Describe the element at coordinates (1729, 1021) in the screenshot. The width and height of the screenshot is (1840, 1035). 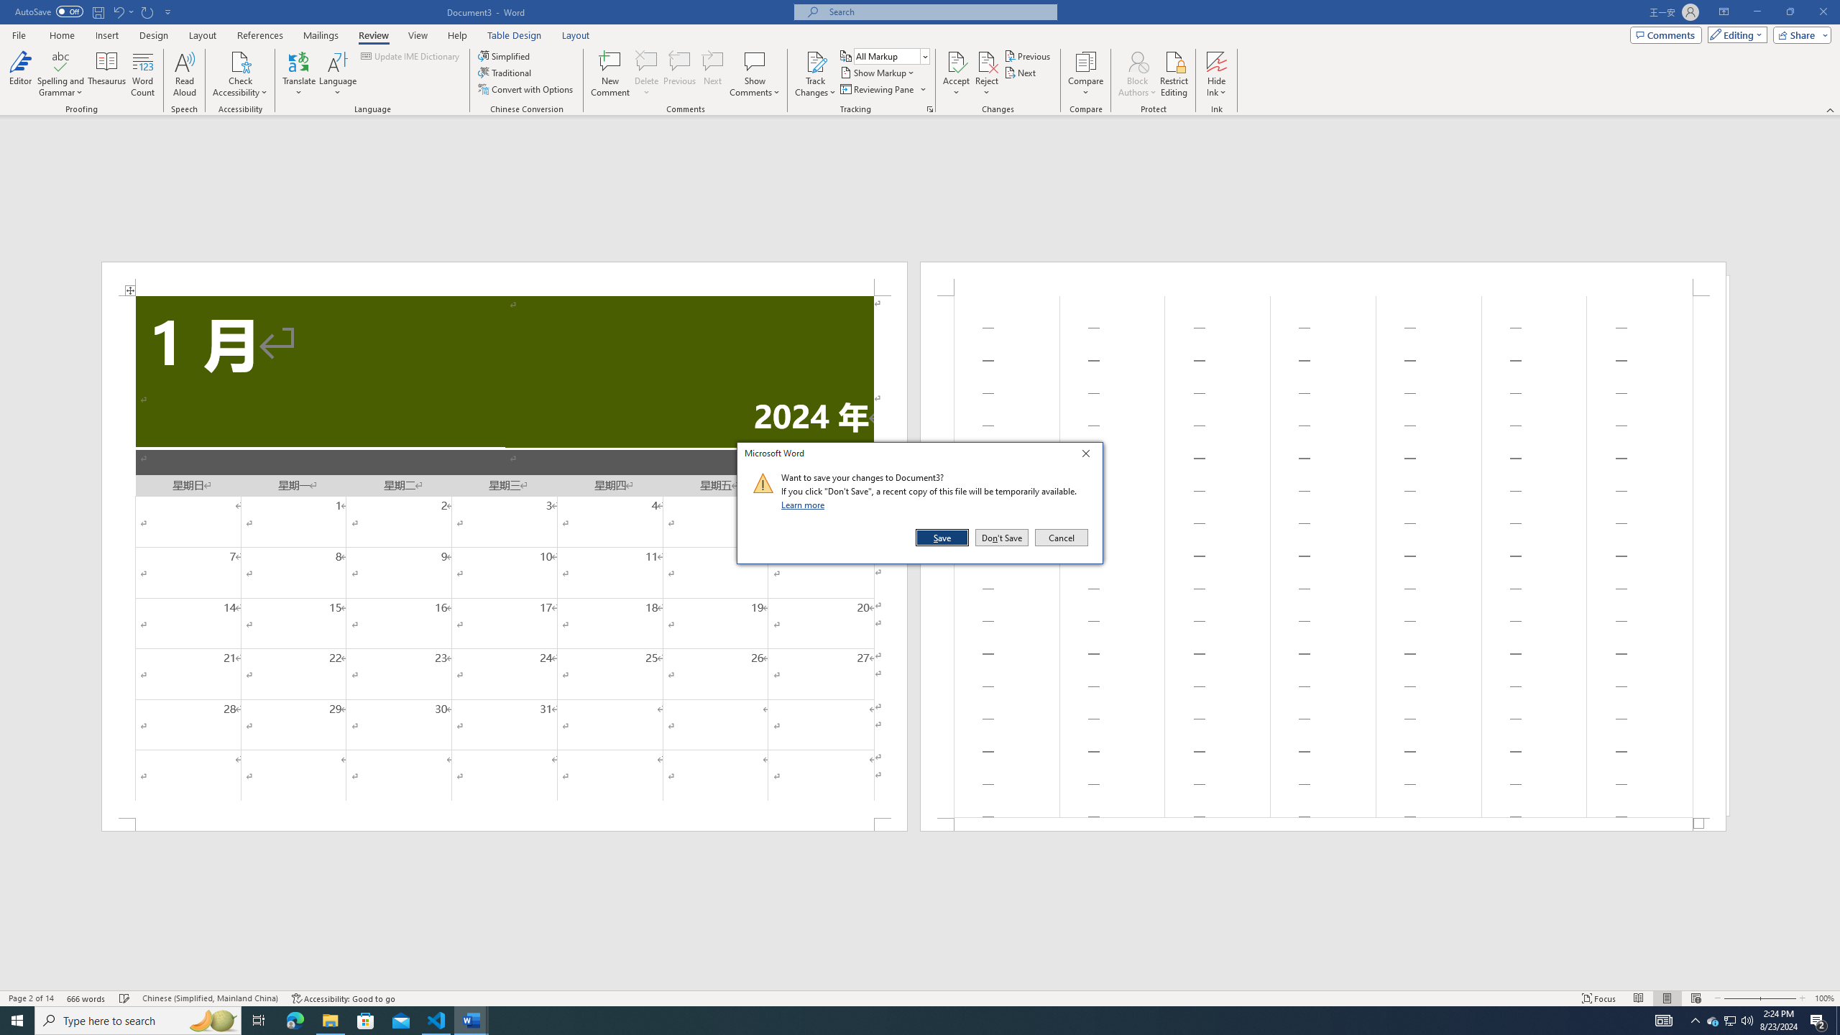
I see `User Promoted Notification Area` at that location.